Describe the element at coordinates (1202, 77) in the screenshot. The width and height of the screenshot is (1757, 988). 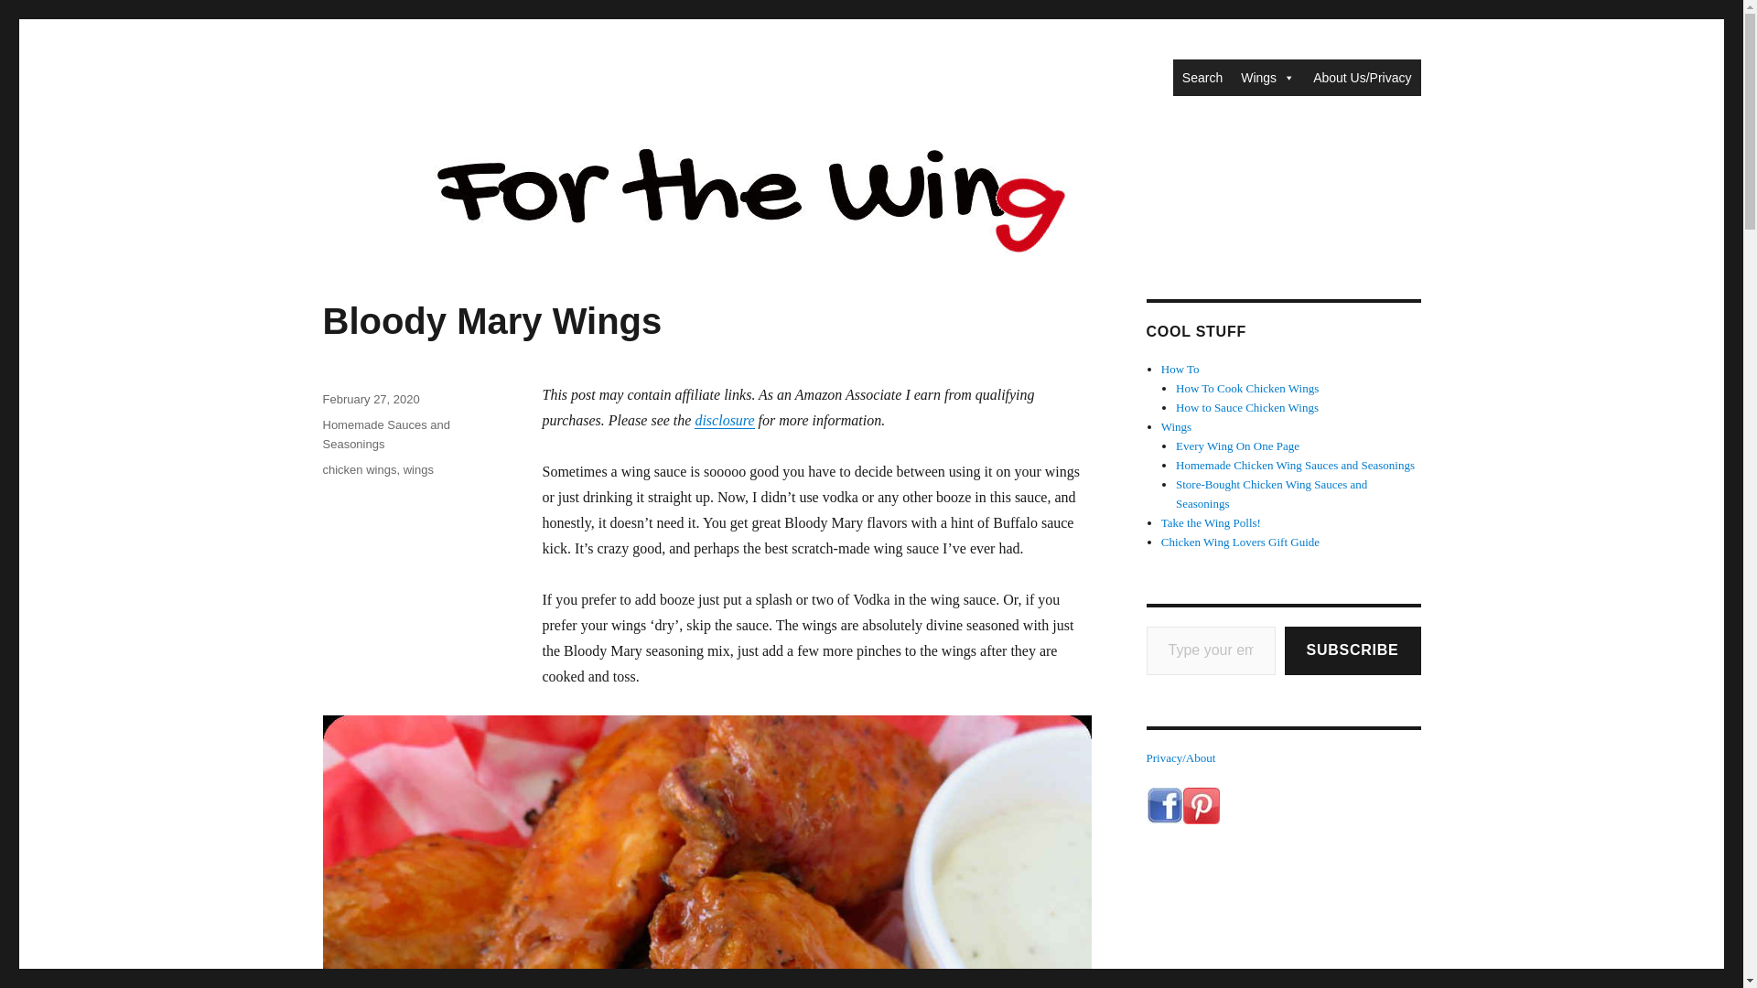
I see `Search` at that location.